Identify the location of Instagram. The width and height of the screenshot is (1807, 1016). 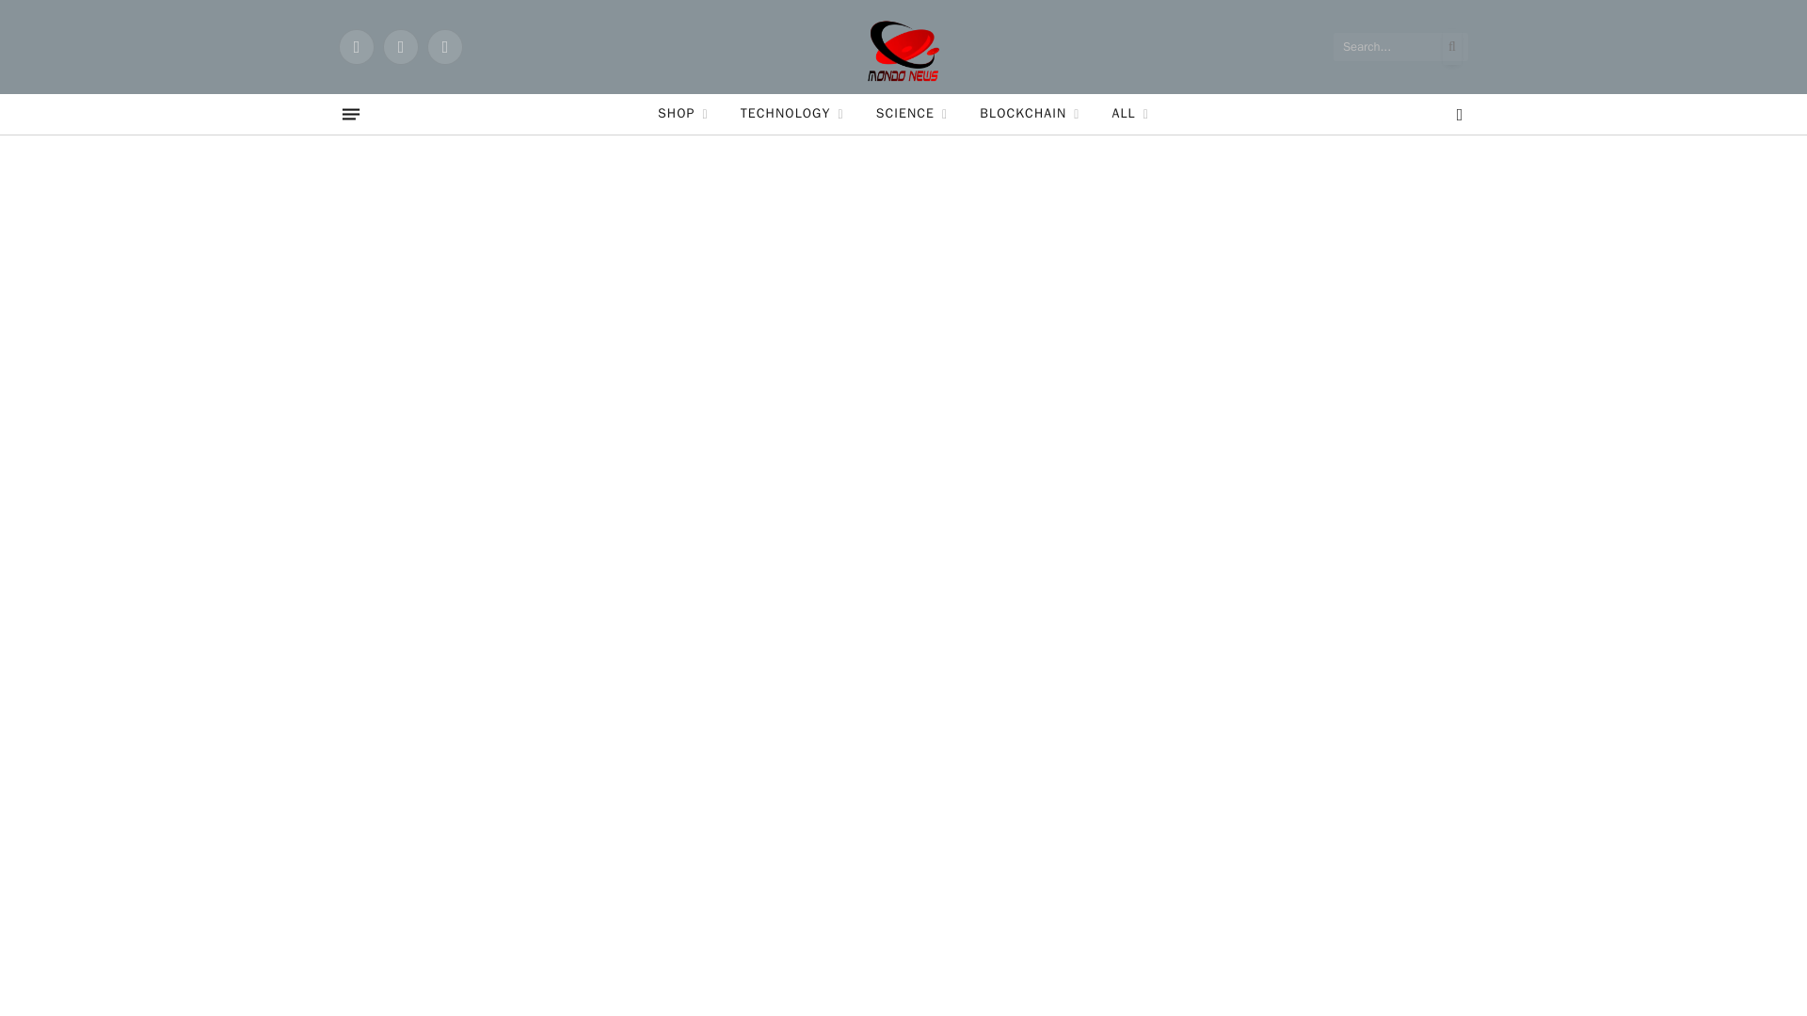
(444, 47).